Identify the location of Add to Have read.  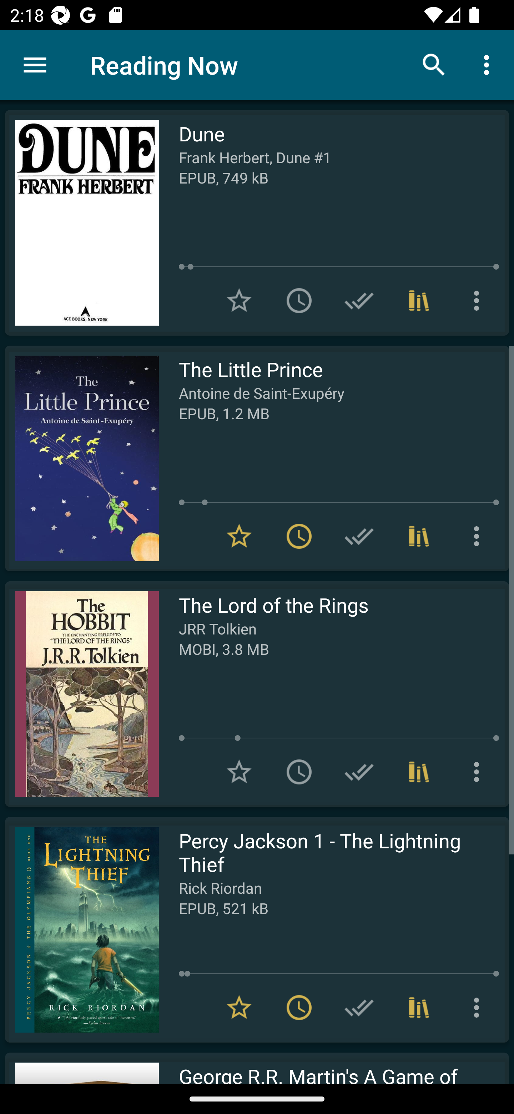
(359, 536).